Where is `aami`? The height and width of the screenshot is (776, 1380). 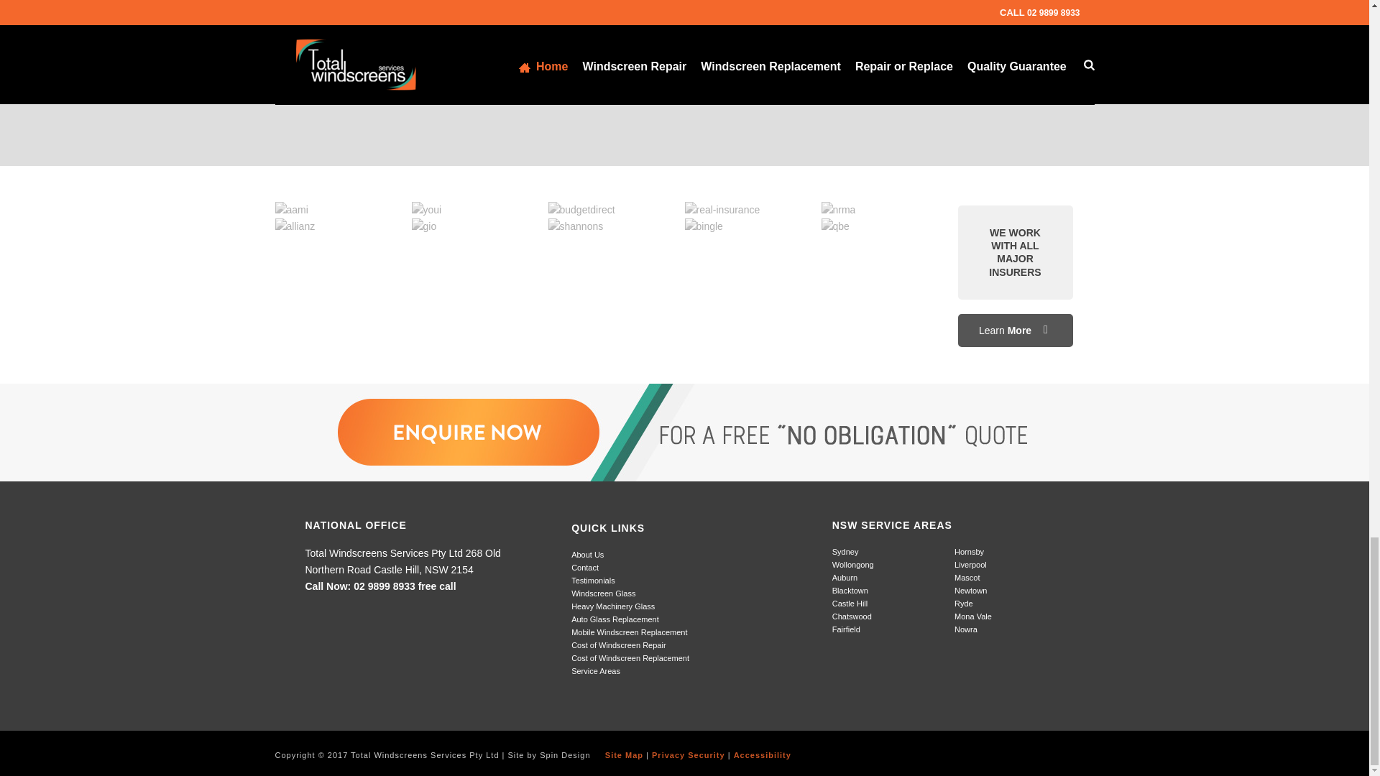
aami is located at coordinates (291, 210).